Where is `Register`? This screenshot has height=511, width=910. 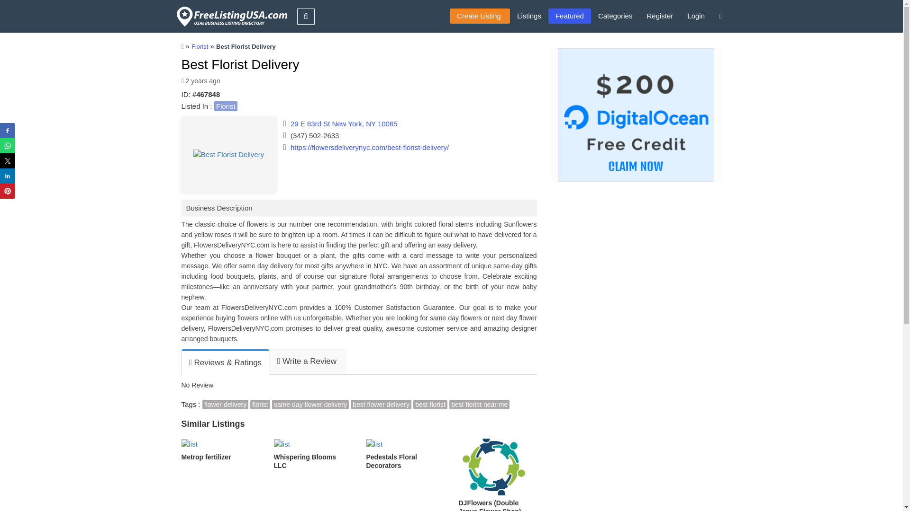 Register is located at coordinates (660, 16).